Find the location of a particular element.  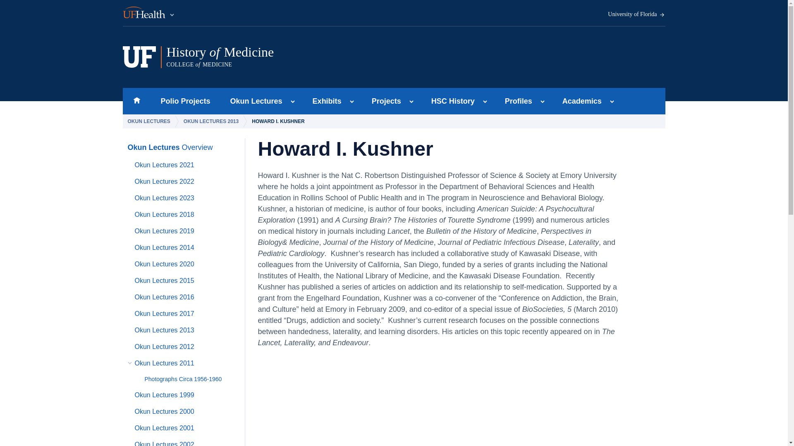

Skip to main content is located at coordinates (136, 101).